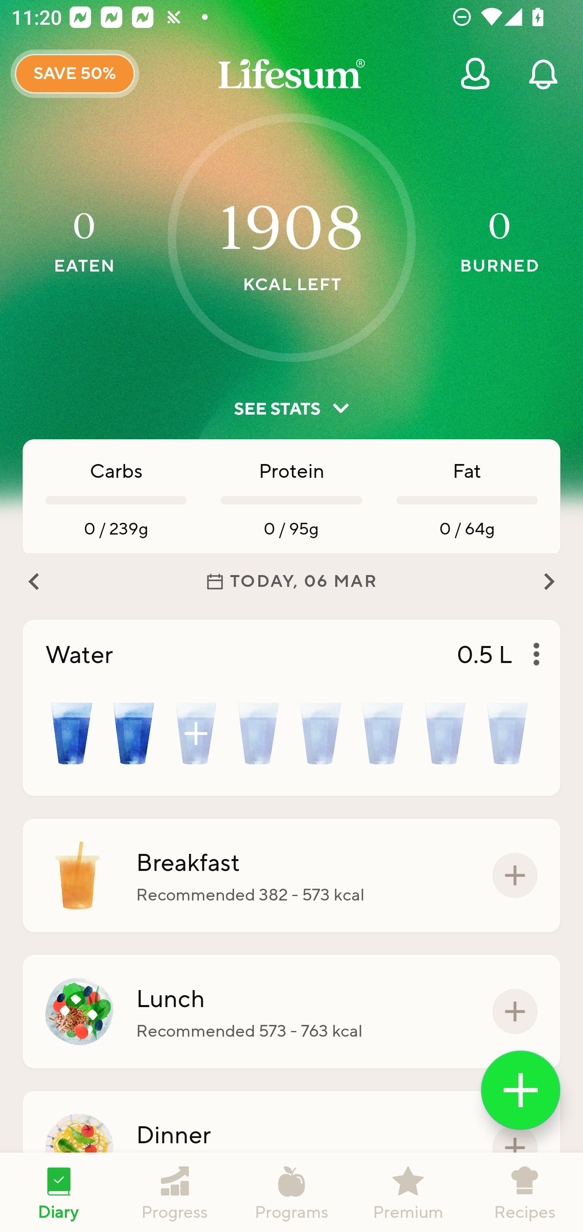  Describe the element at coordinates (291, 875) in the screenshot. I see `Breakfast Recommended 382 - 573 kcal` at that location.